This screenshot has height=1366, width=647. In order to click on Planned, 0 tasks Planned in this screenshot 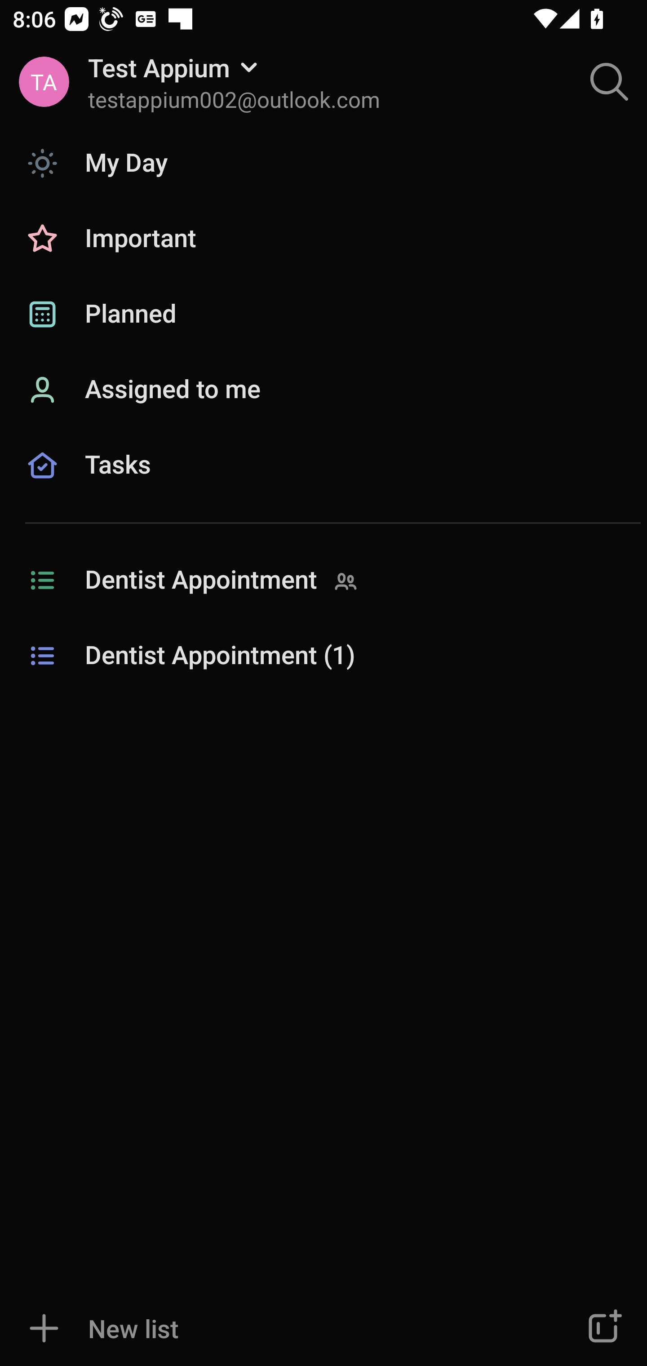, I will do `click(323, 315)`.